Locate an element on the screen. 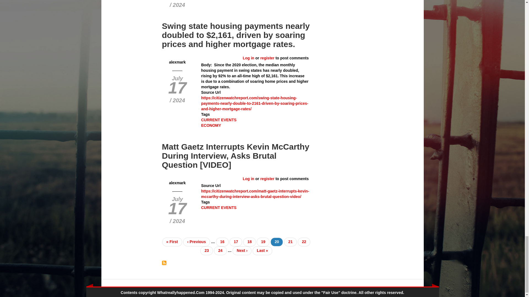 This screenshot has height=297, width=529. Go to last page is located at coordinates (262, 251).